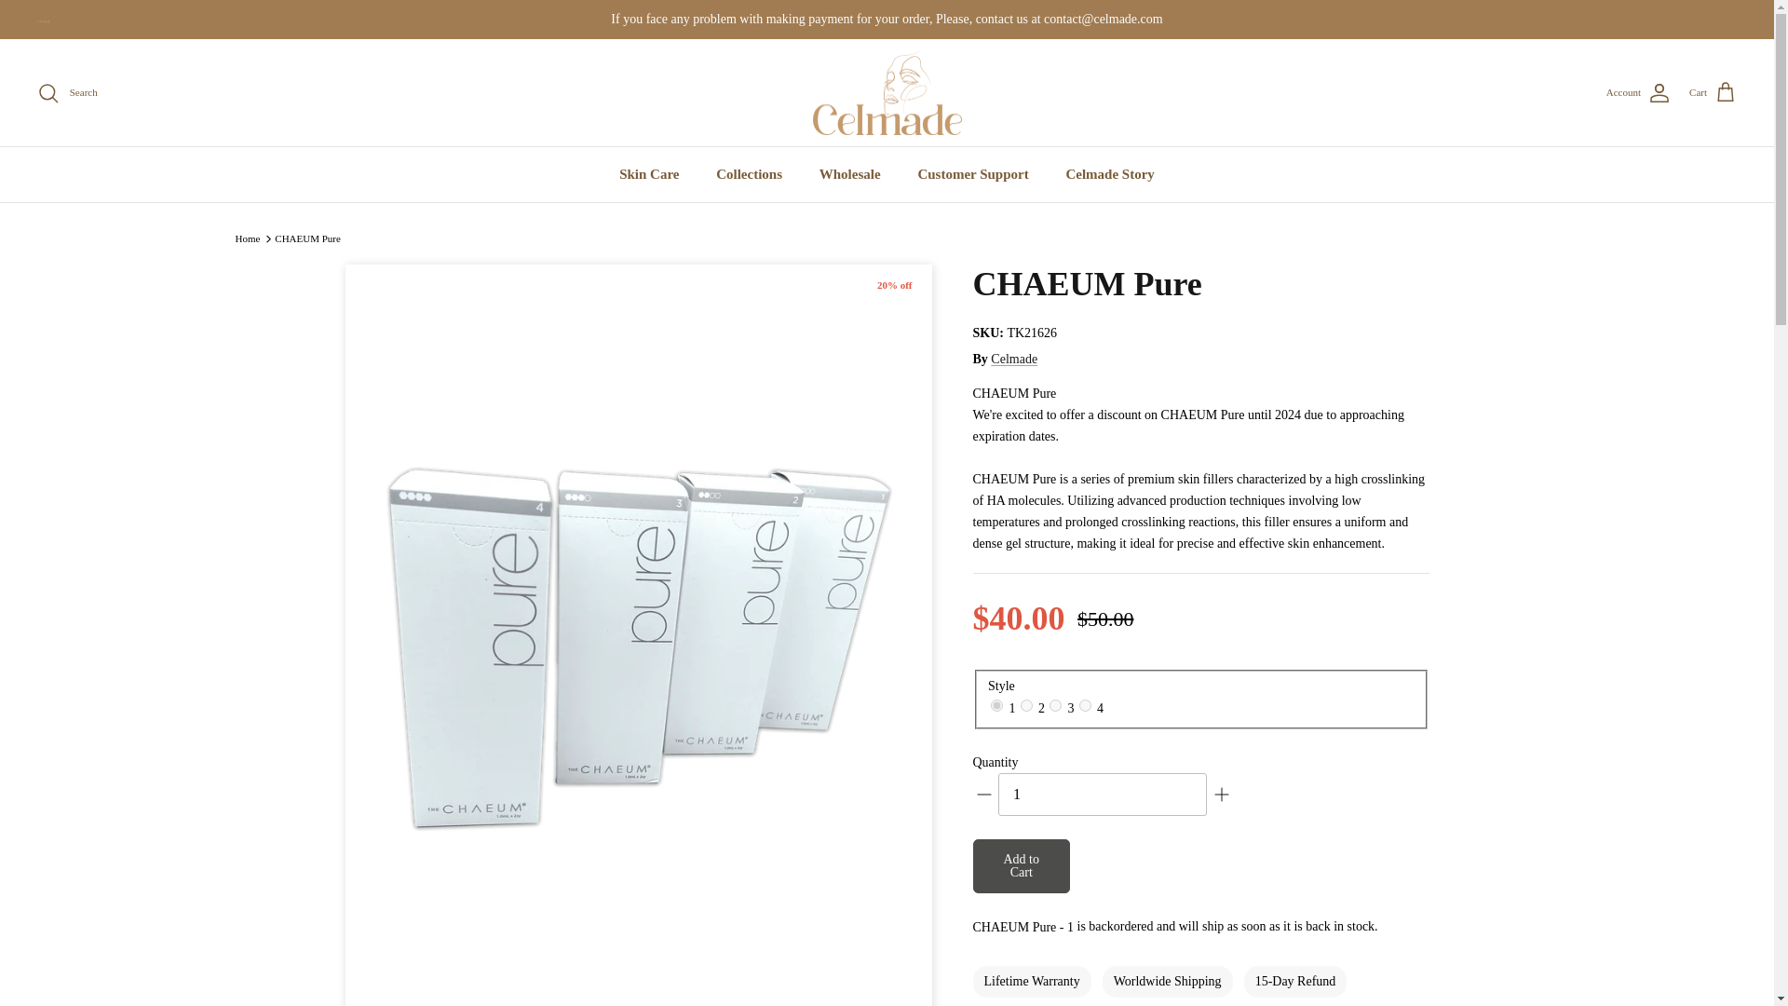  What do you see at coordinates (1026, 704) in the screenshot?
I see `2` at bounding box center [1026, 704].